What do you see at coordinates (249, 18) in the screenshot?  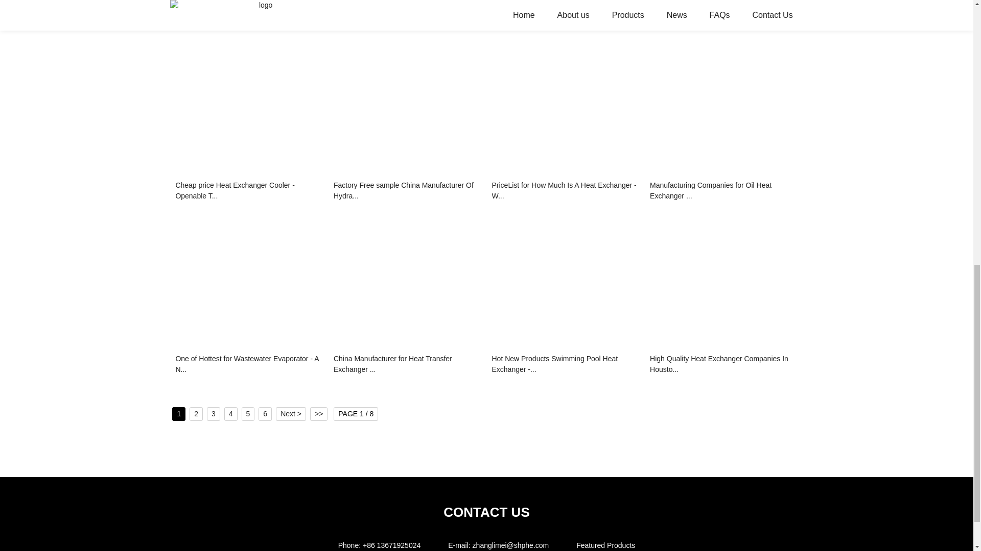 I see `Good Quality Welded Plate Heat Exchanger - Cro...` at bounding box center [249, 18].